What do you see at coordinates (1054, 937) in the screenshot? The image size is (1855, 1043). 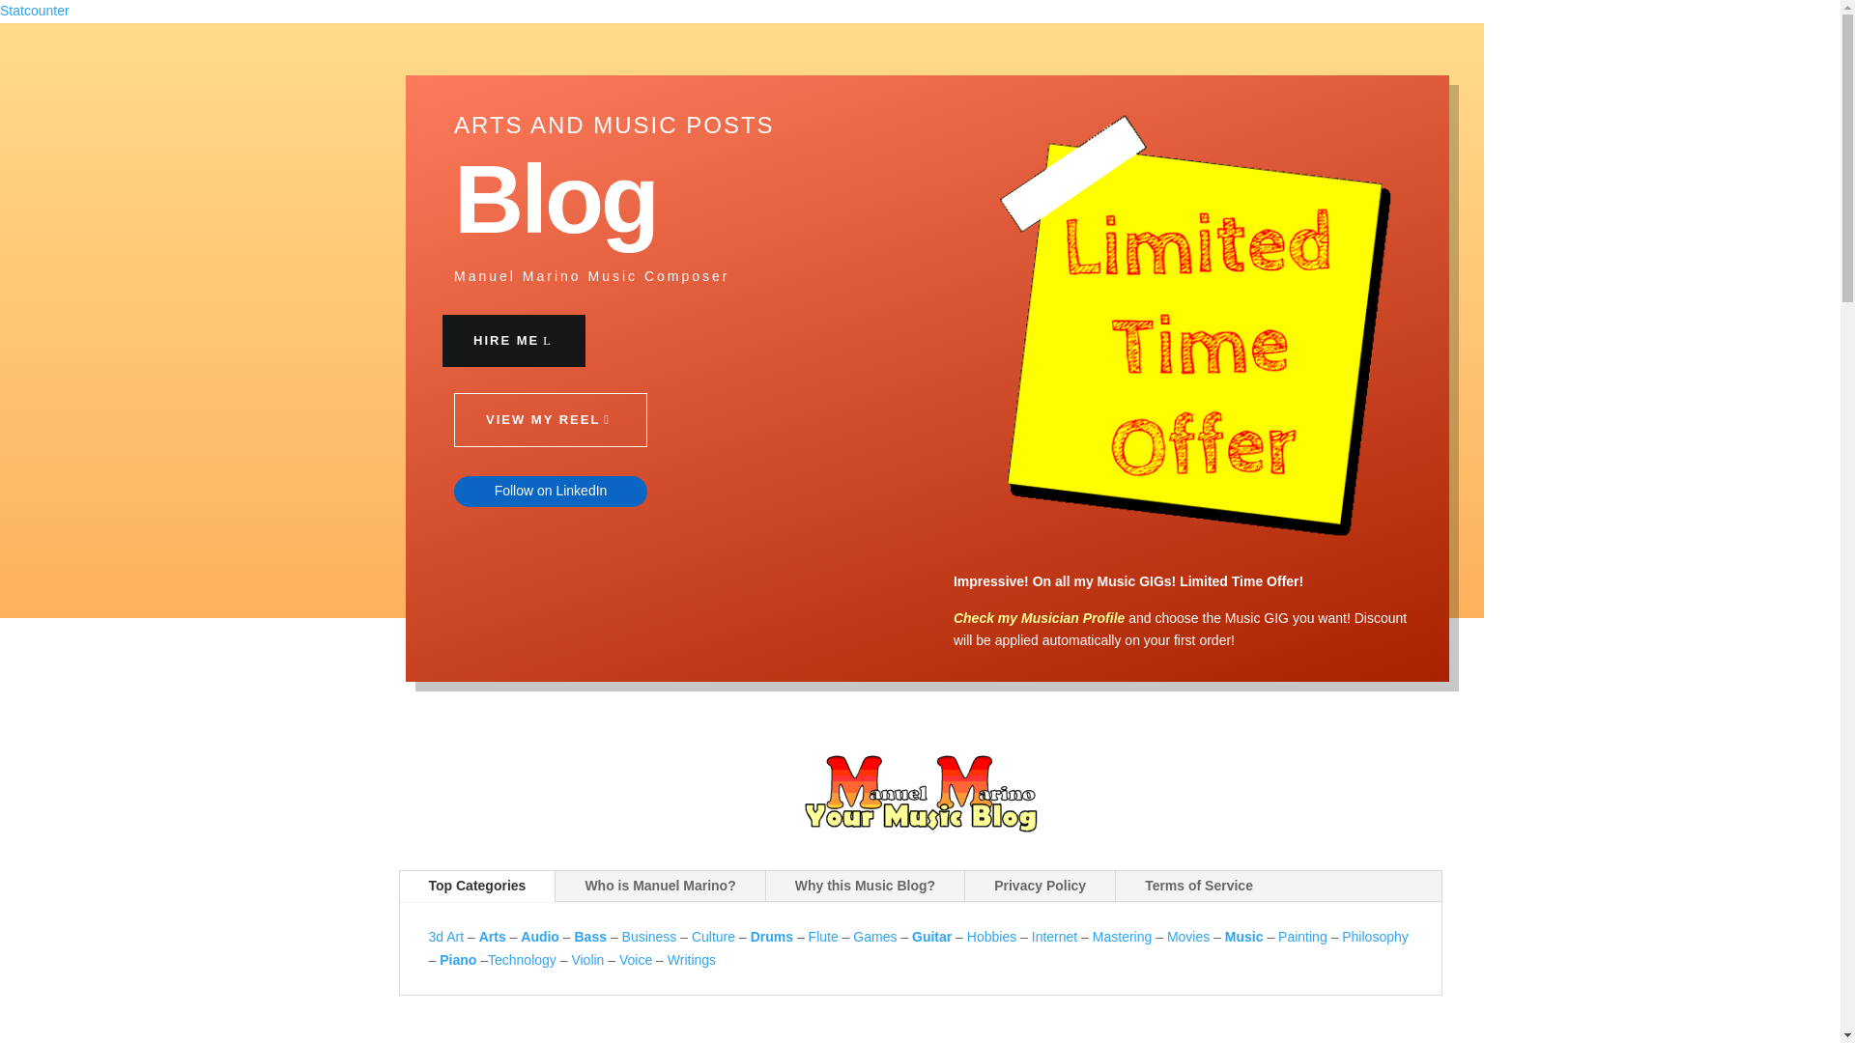 I see `Internet` at bounding box center [1054, 937].